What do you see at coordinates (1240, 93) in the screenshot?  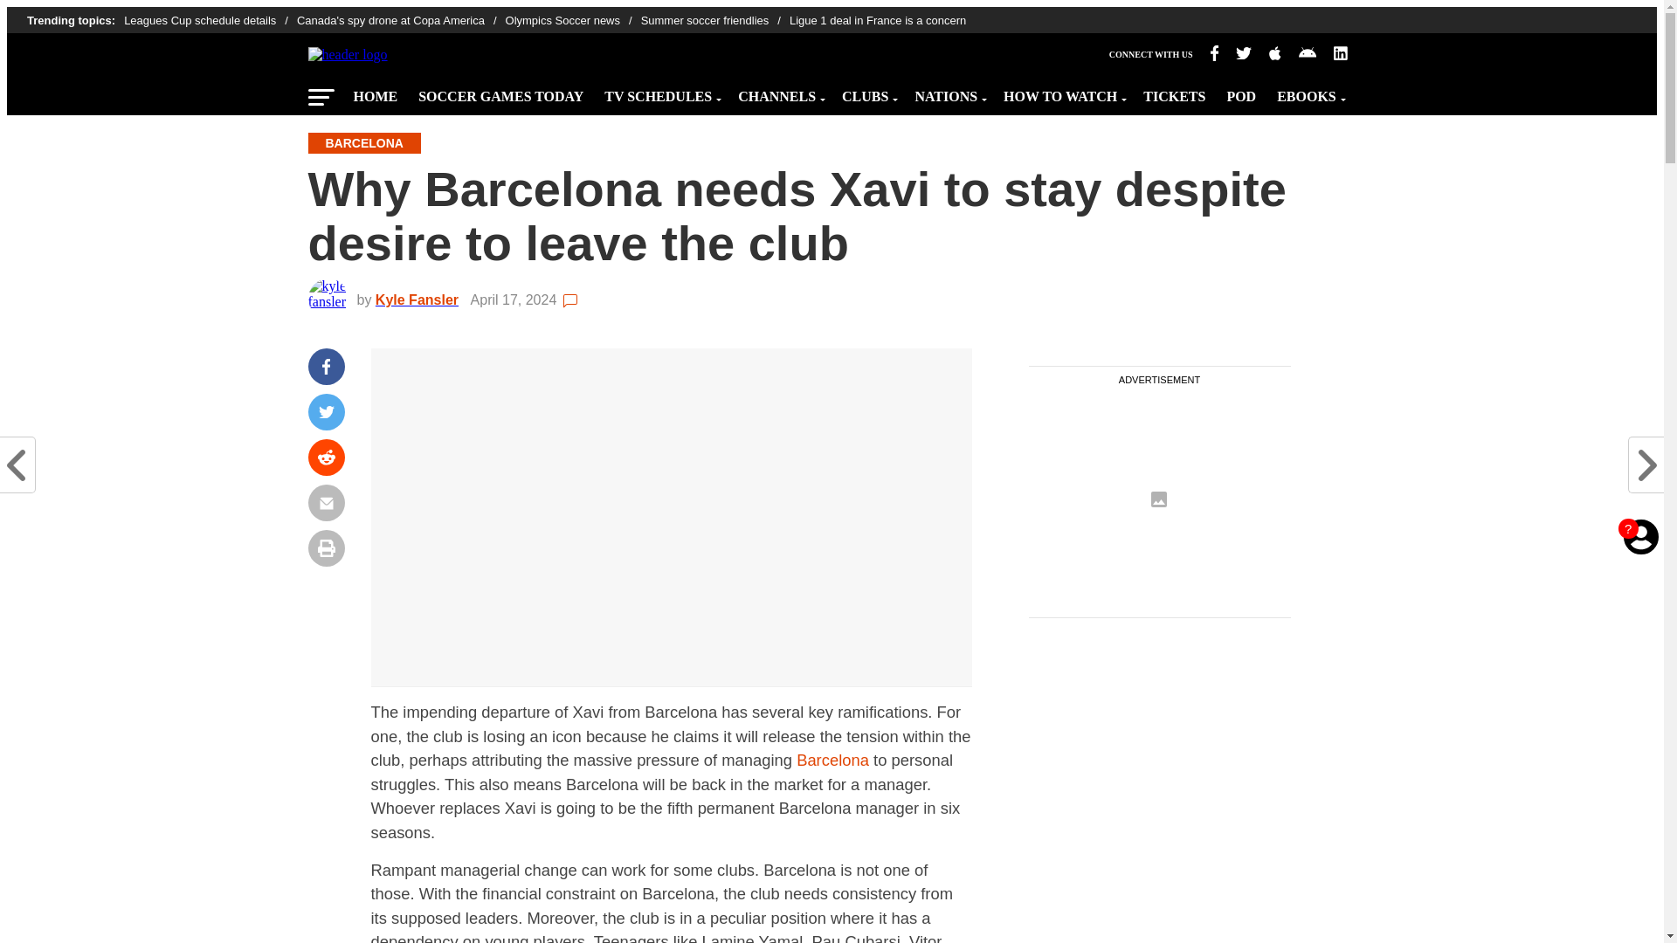 I see `POD` at bounding box center [1240, 93].